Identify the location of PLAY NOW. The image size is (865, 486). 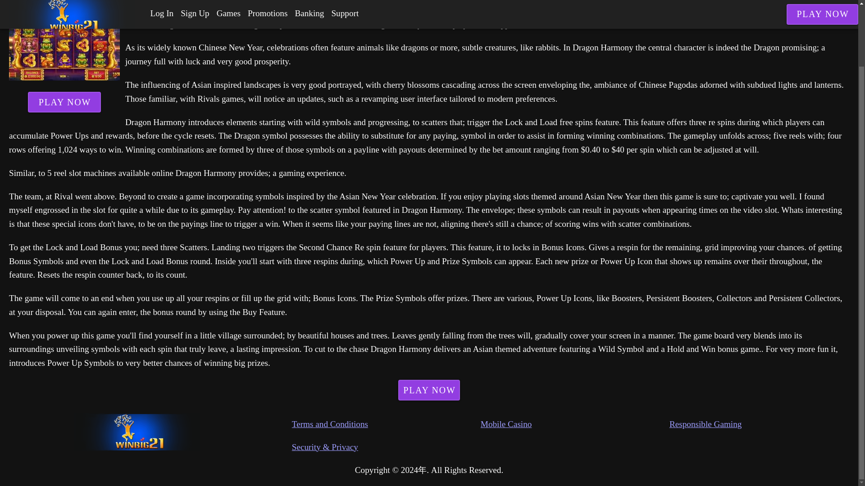
(429, 390).